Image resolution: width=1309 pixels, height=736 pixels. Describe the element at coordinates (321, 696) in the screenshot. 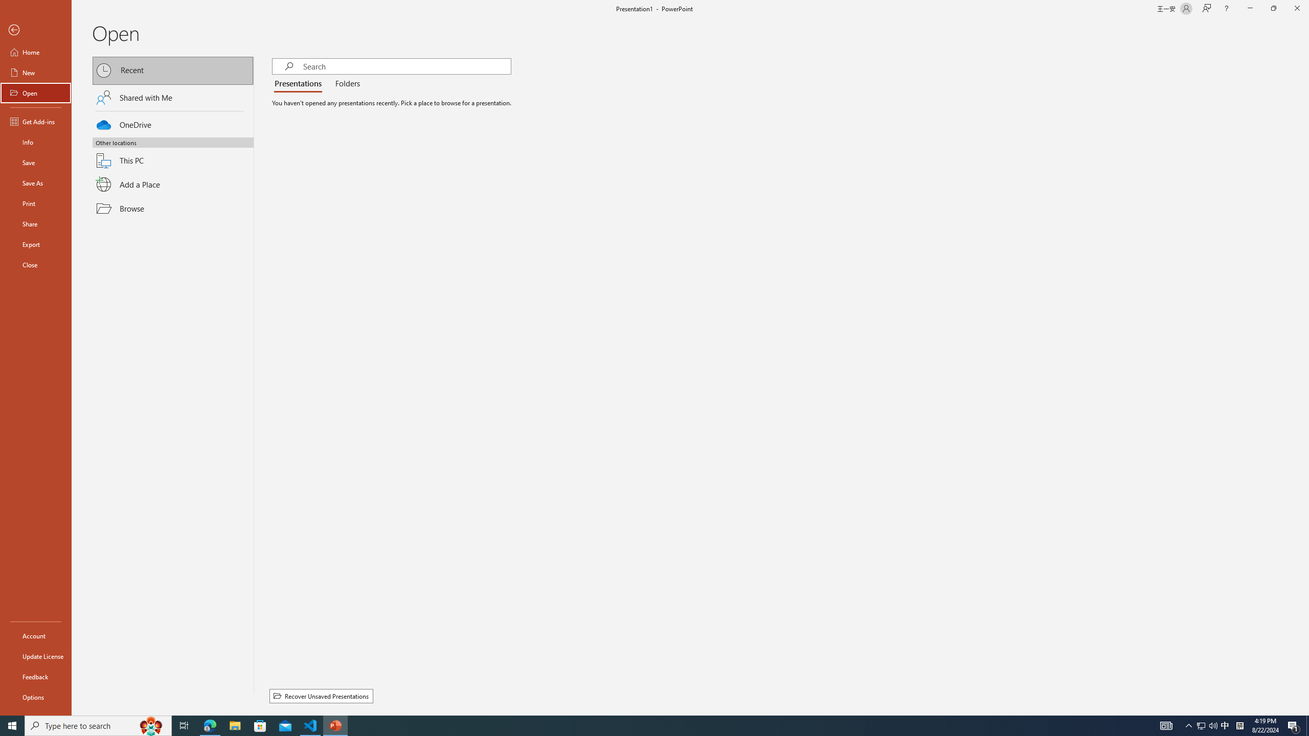

I see `Recover Unsaved Presentations` at that location.